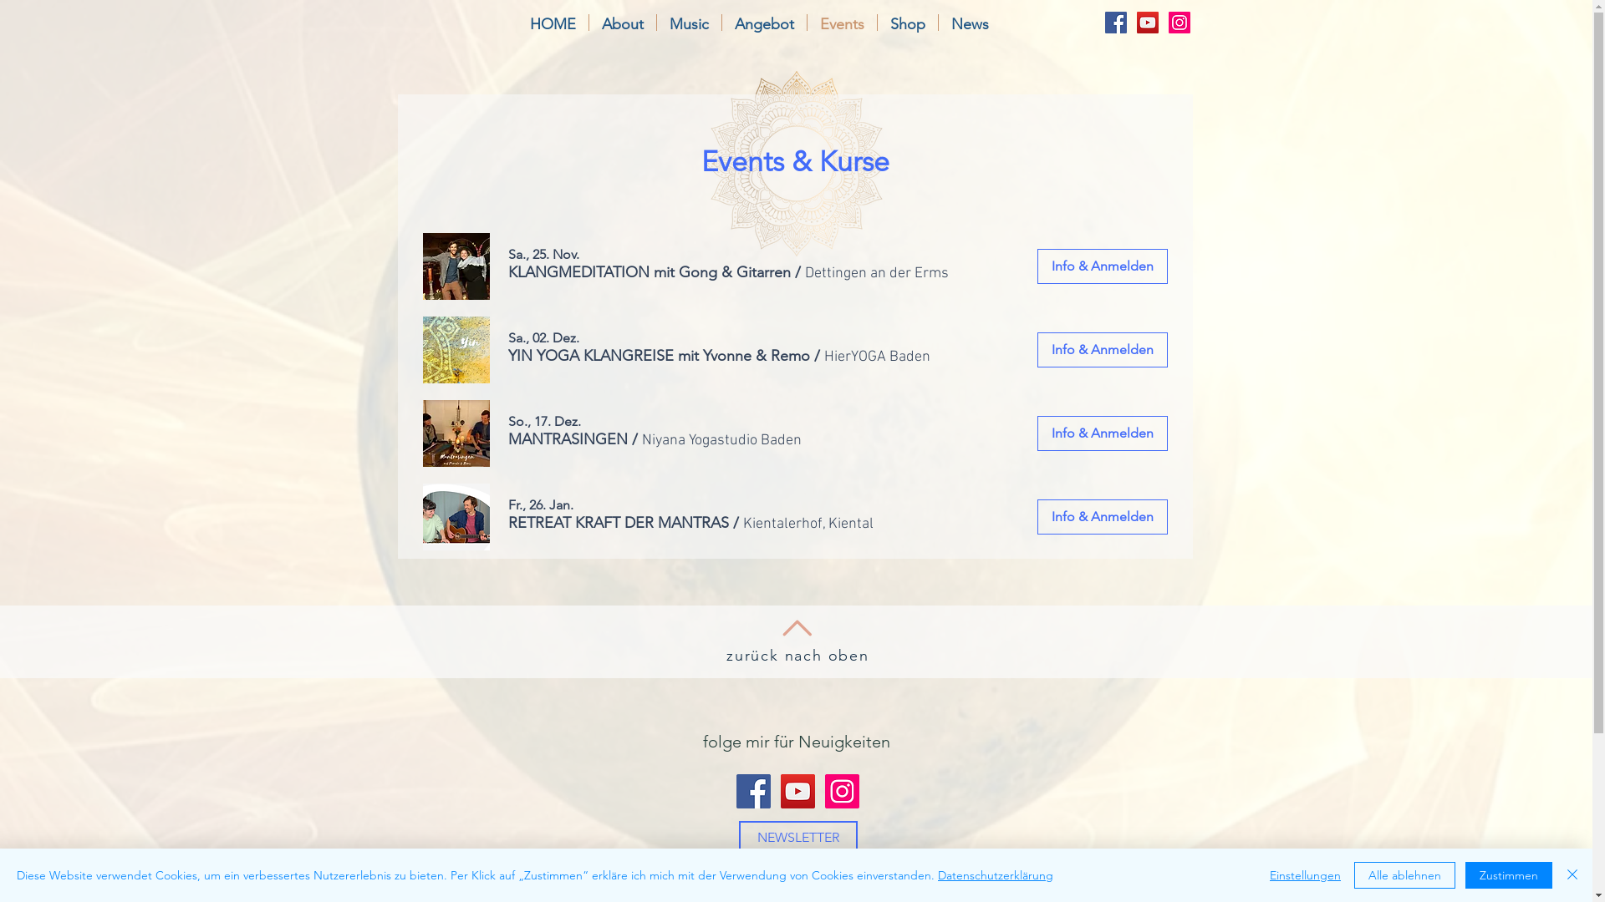  Describe the element at coordinates (908, 23) in the screenshot. I see `Shop` at that location.